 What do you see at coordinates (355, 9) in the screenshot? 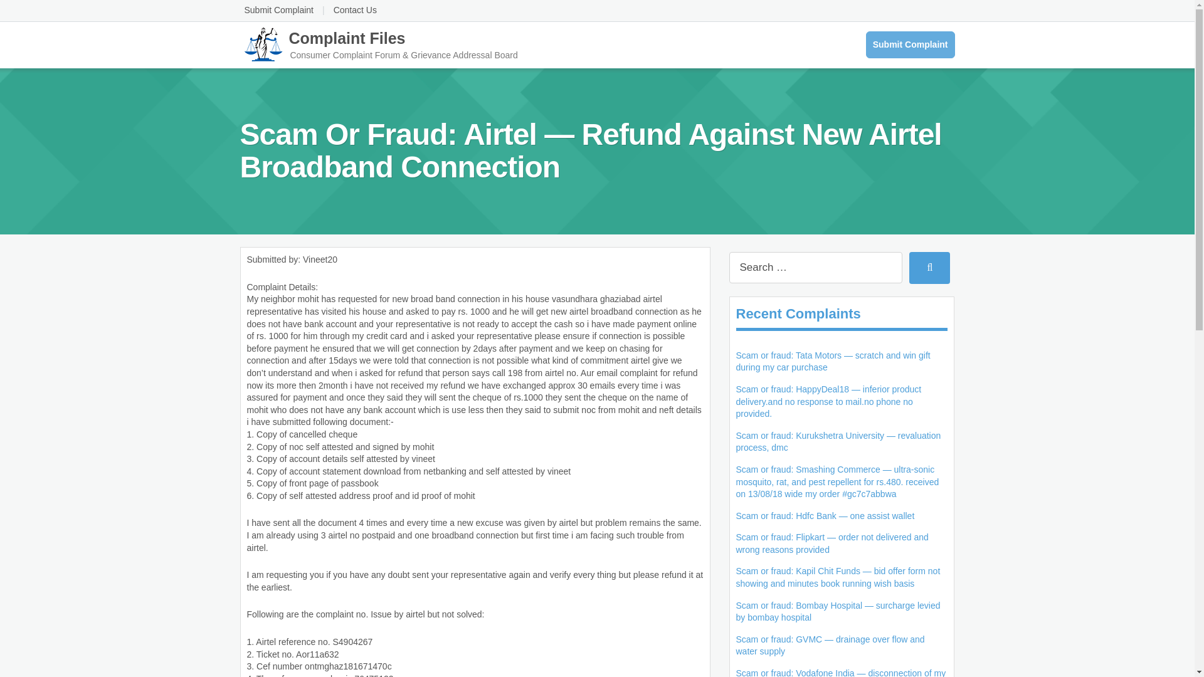
I see `Contact Us` at bounding box center [355, 9].